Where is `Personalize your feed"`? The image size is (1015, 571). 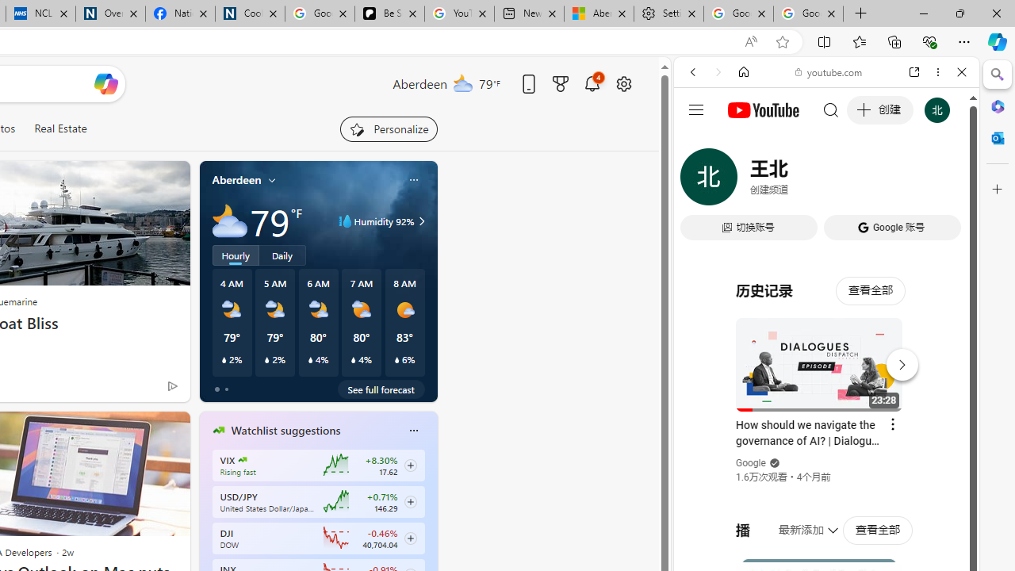 Personalize your feed" is located at coordinates (389, 128).